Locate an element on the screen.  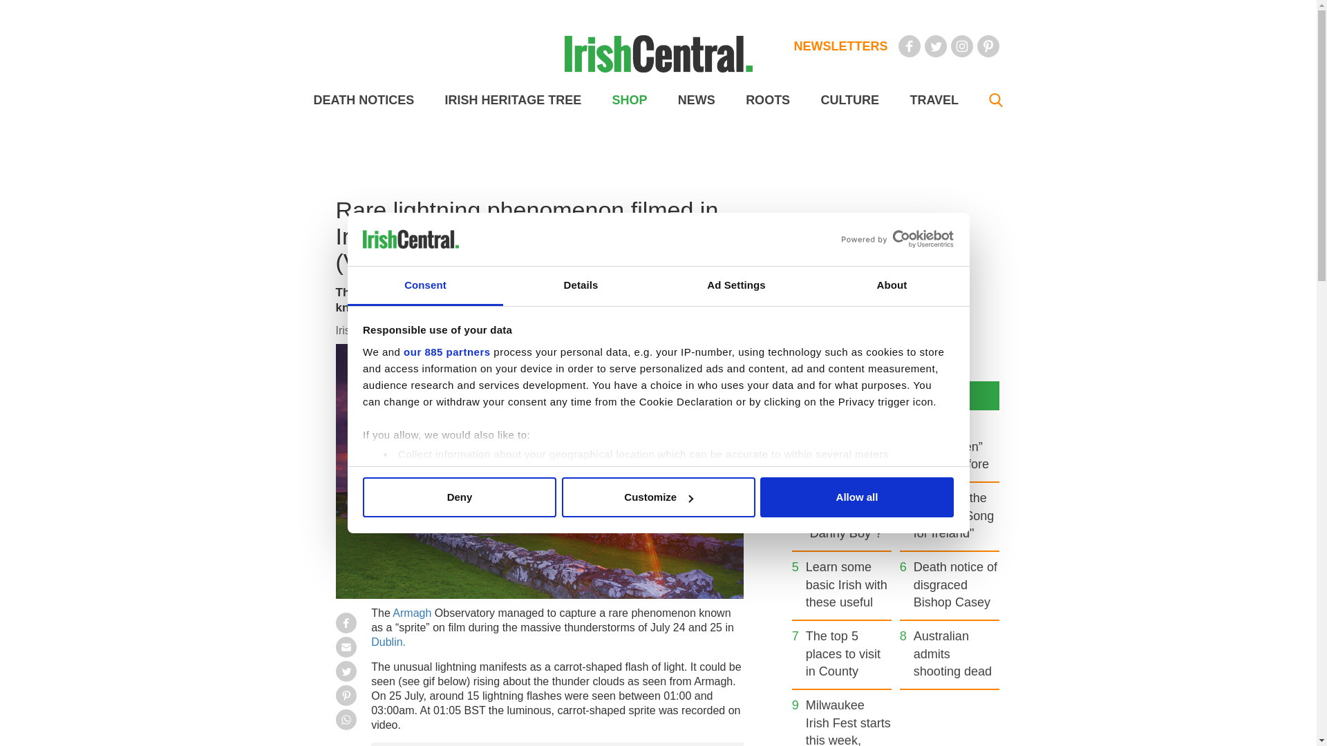
Ad Settings is located at coordinates (735, 286).